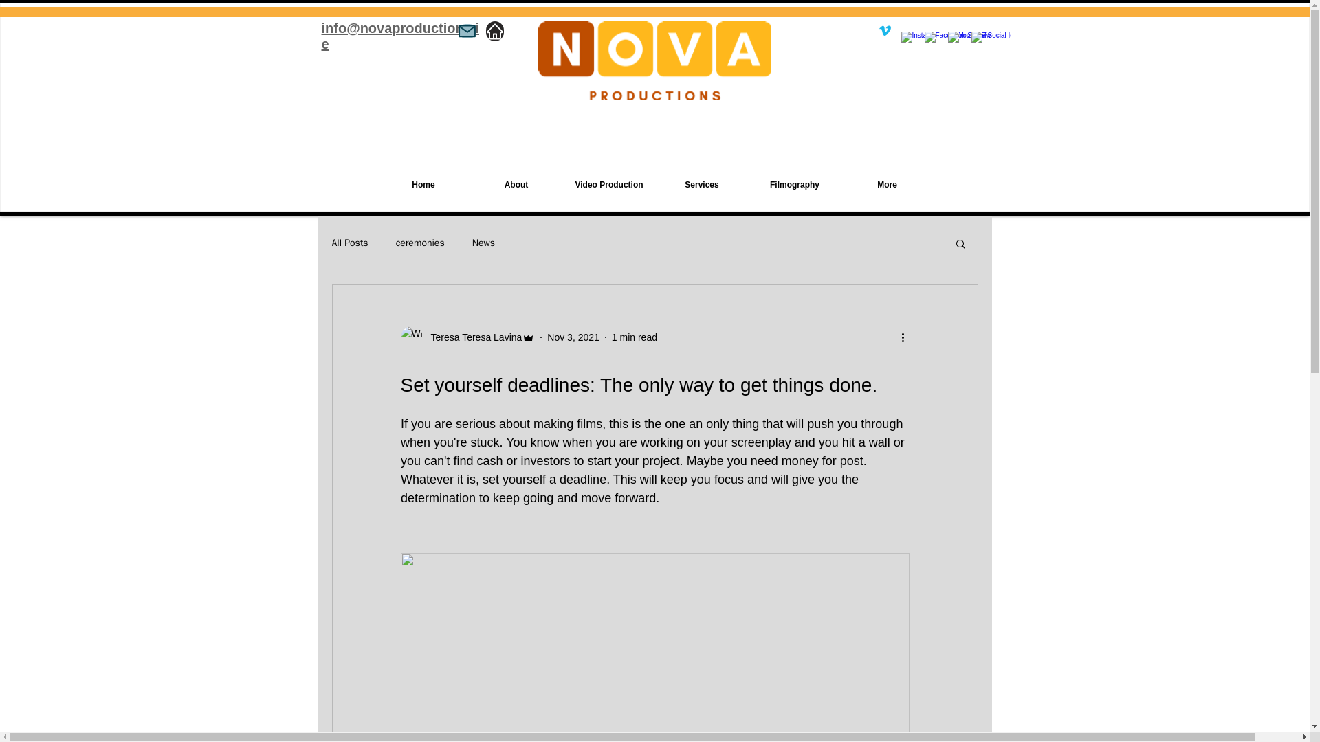 The image size is (1320, 742). Describe the element at coordinates (635, 336) in the screenshot. I see `1 min read` at that location.